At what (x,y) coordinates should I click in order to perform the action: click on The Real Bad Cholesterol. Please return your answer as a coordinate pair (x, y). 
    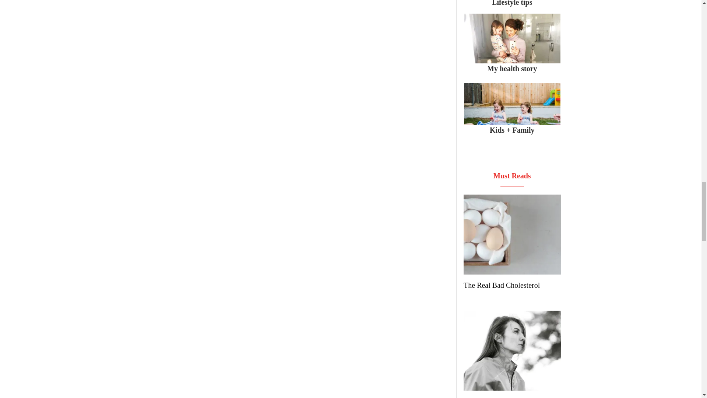
    Looking at the image, I should click on (502, 285).